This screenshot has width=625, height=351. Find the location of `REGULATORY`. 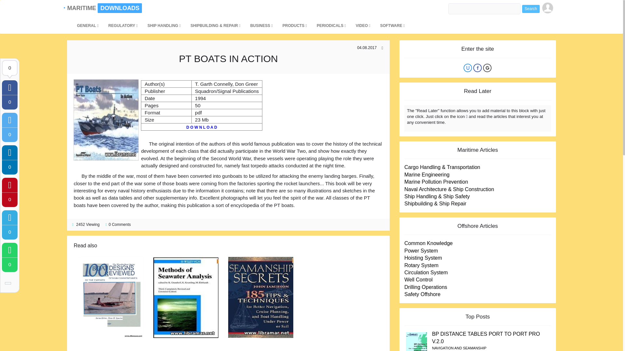

REGULATORY is located at coordinates (123, 25).